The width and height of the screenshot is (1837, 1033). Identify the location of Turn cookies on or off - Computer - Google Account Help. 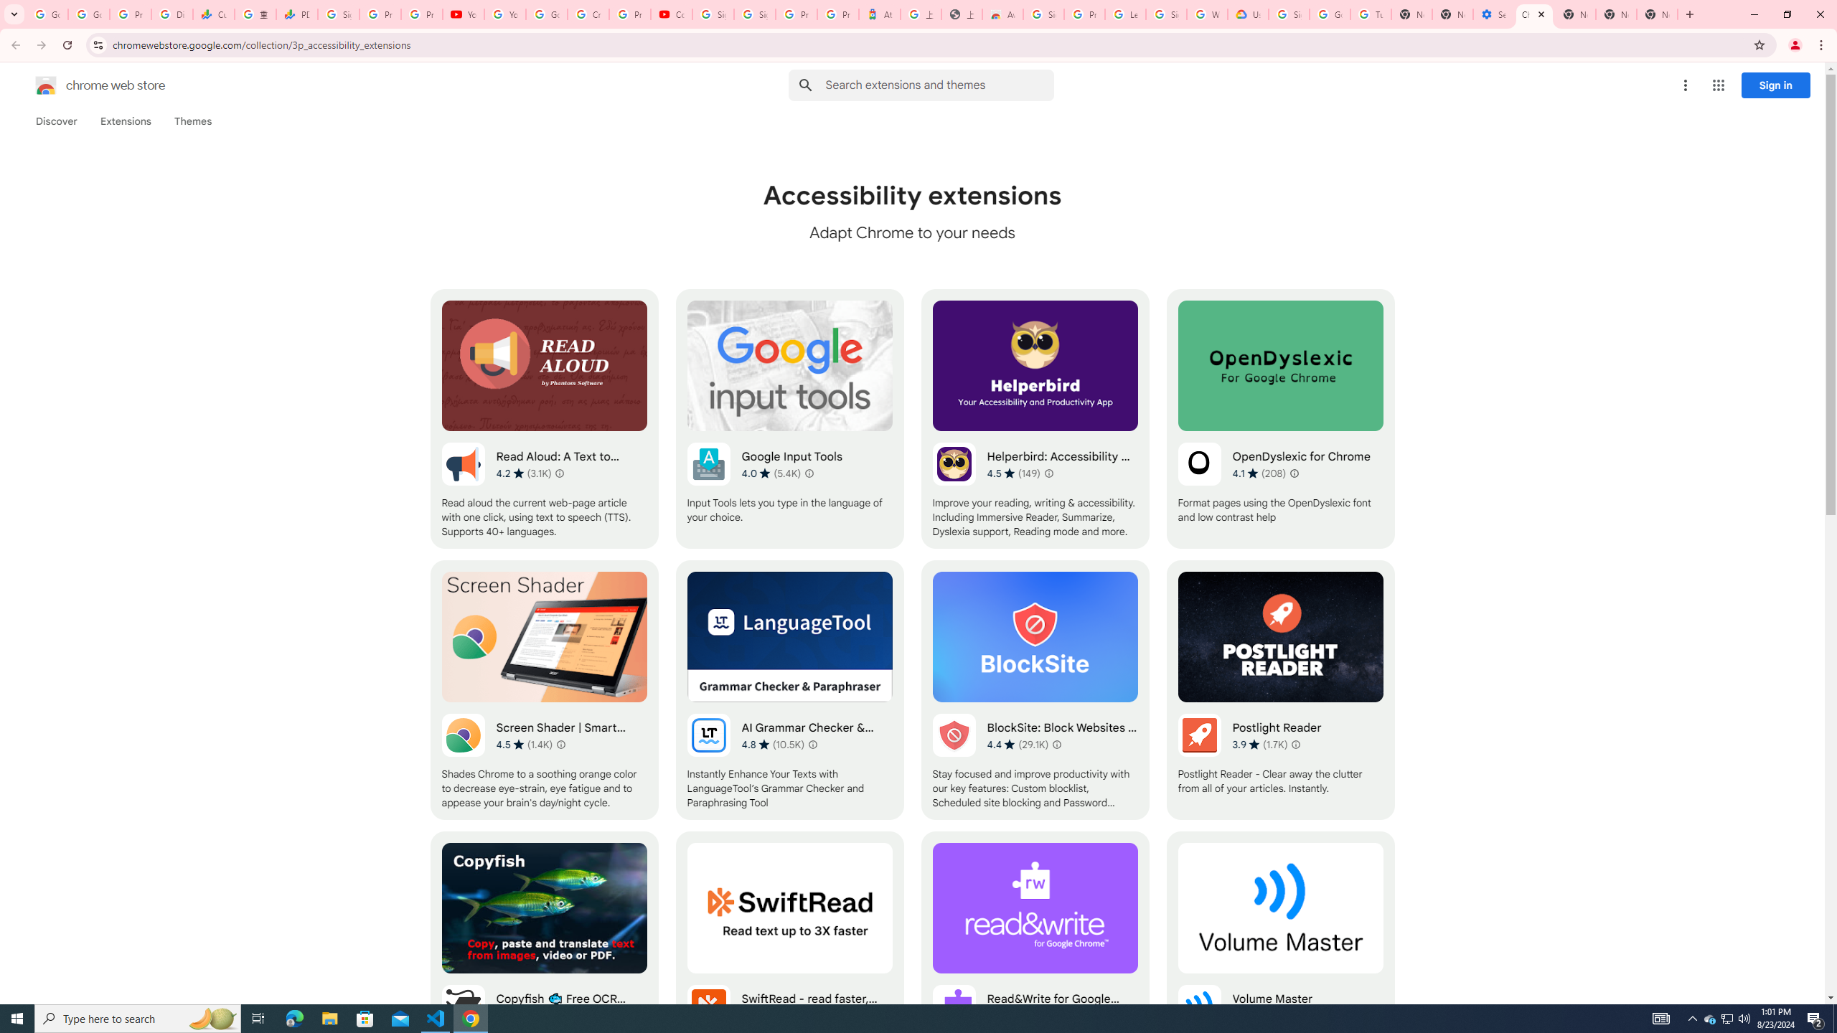
(1371, 14).